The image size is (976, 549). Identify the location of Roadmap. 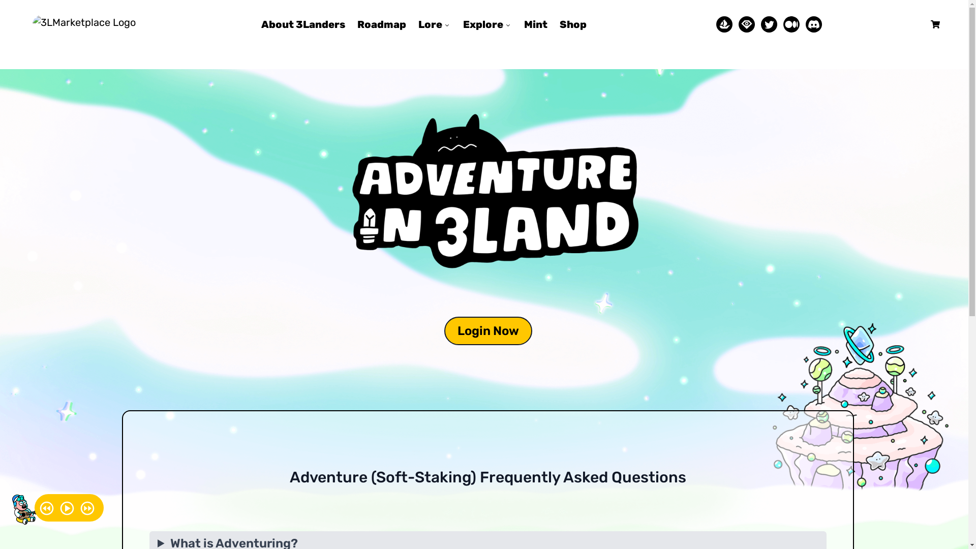
(382, 24).